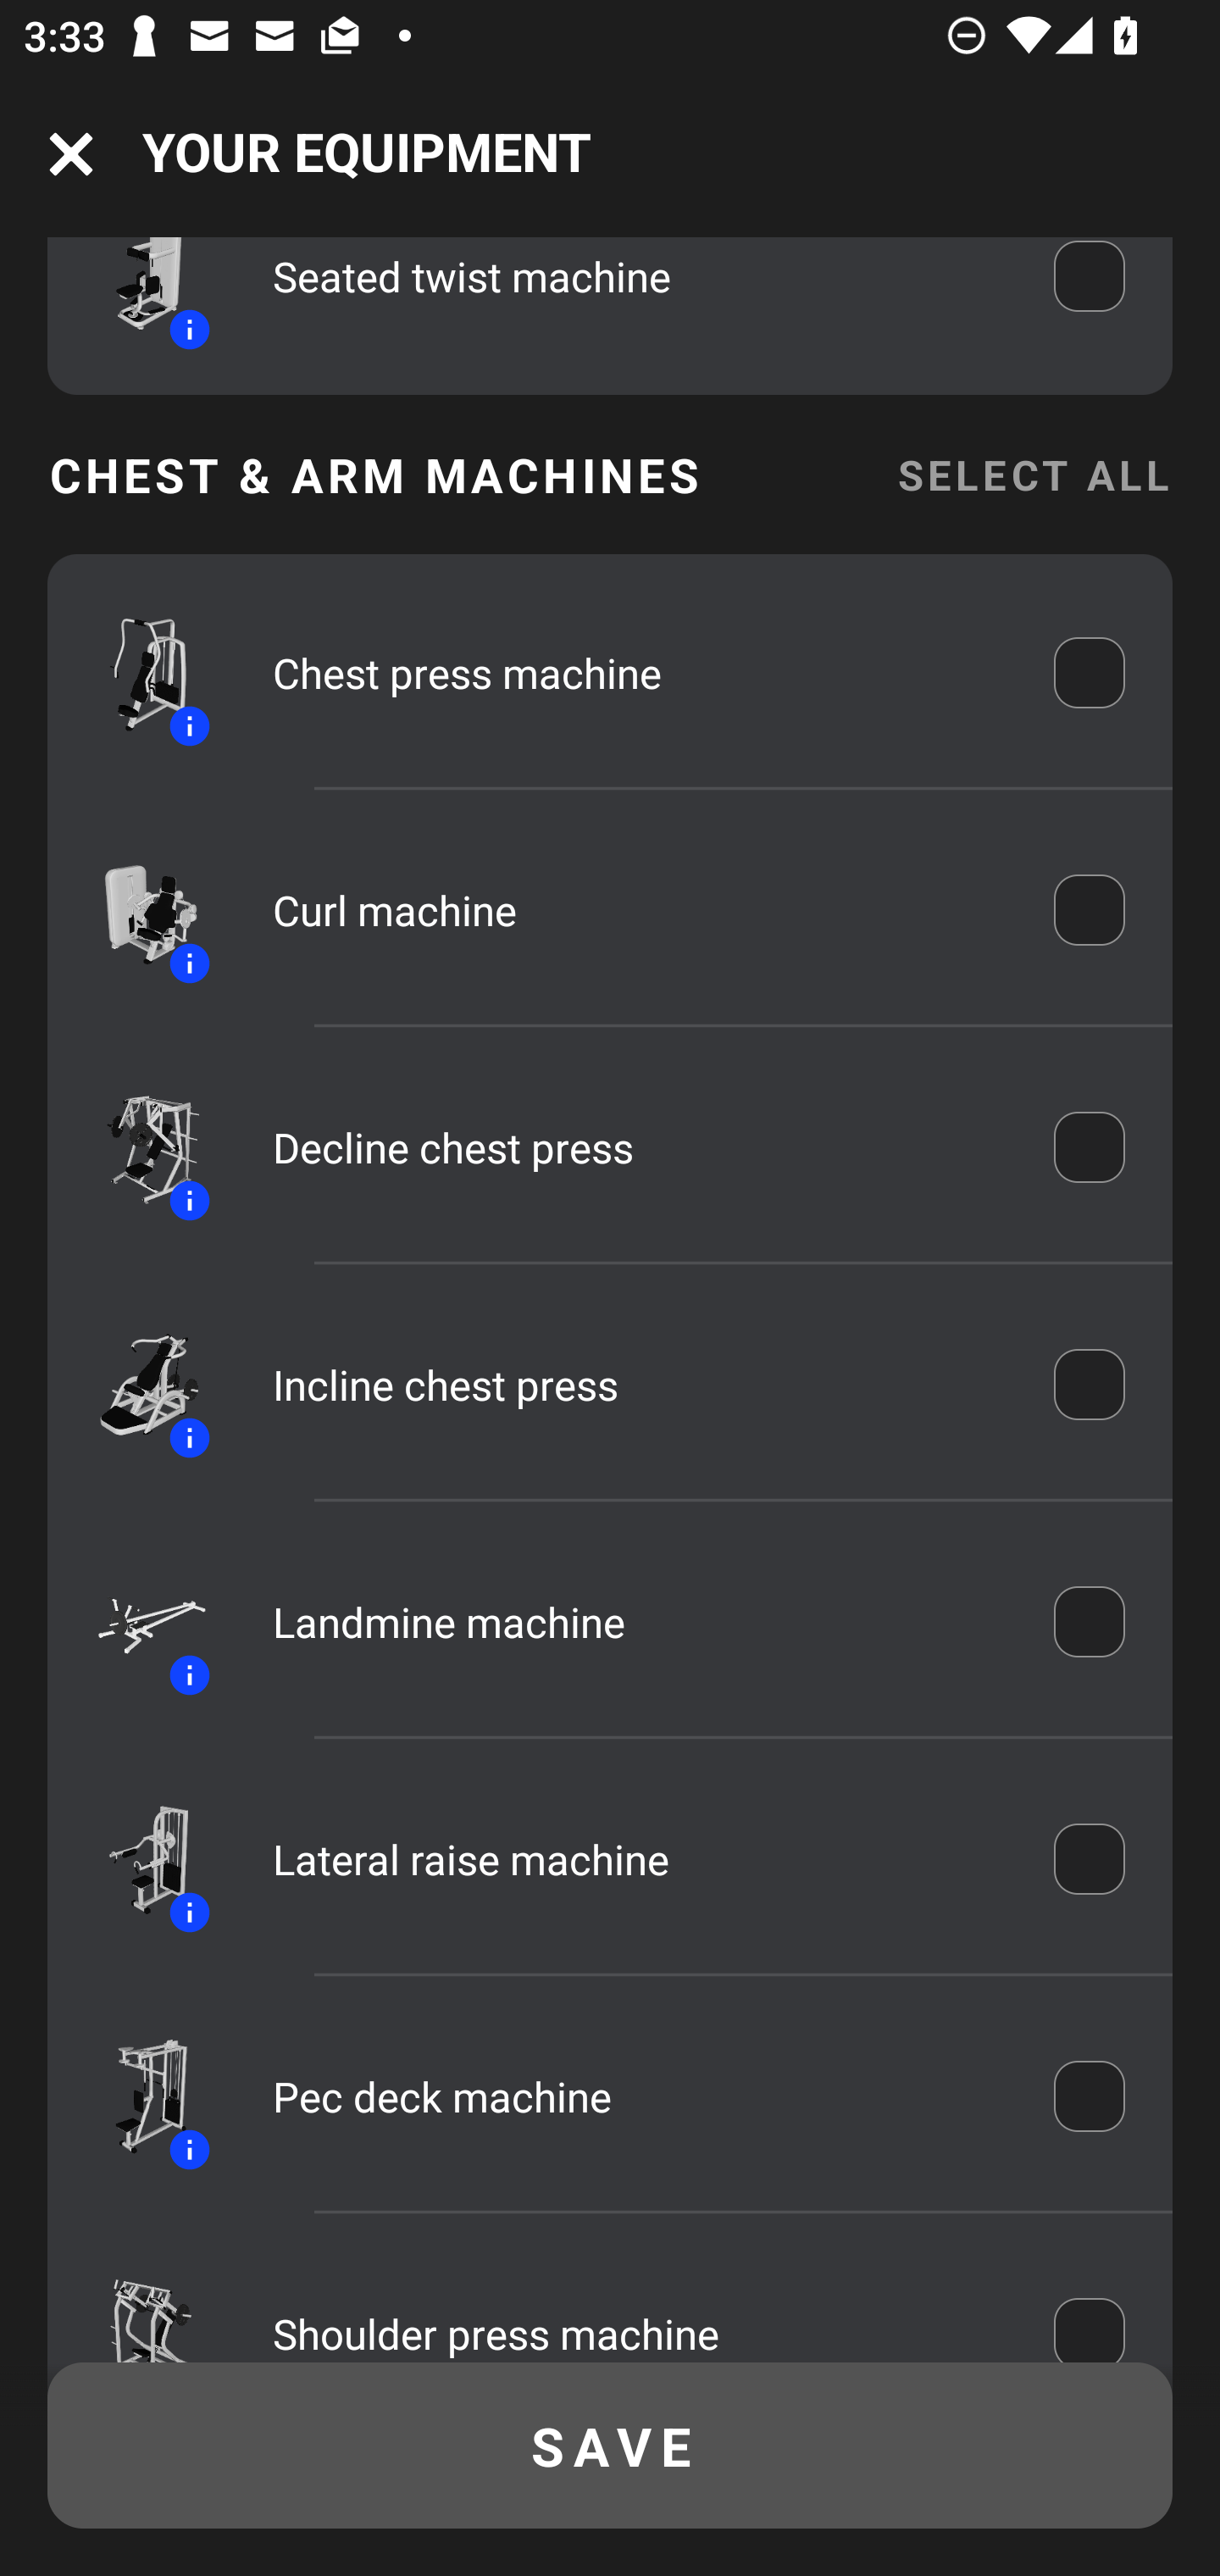 The height and width of the screenshot is (2576, 1220). What do you see at coordinates (640, 2095) in the screenshot?
I see `Pec deck machine` at bounding box center [640, 2095].